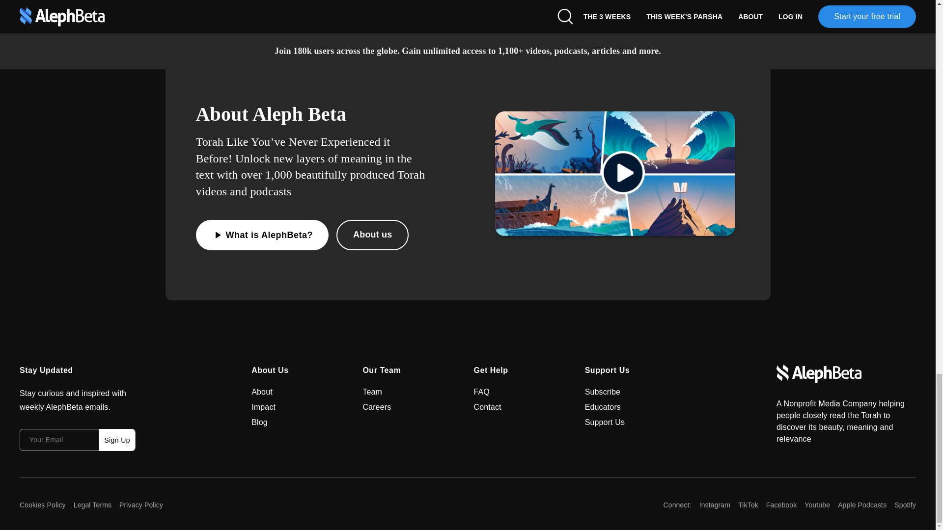  Describe the element at coordinates (372, 235) in the screenshot. I see `About us` at that location.